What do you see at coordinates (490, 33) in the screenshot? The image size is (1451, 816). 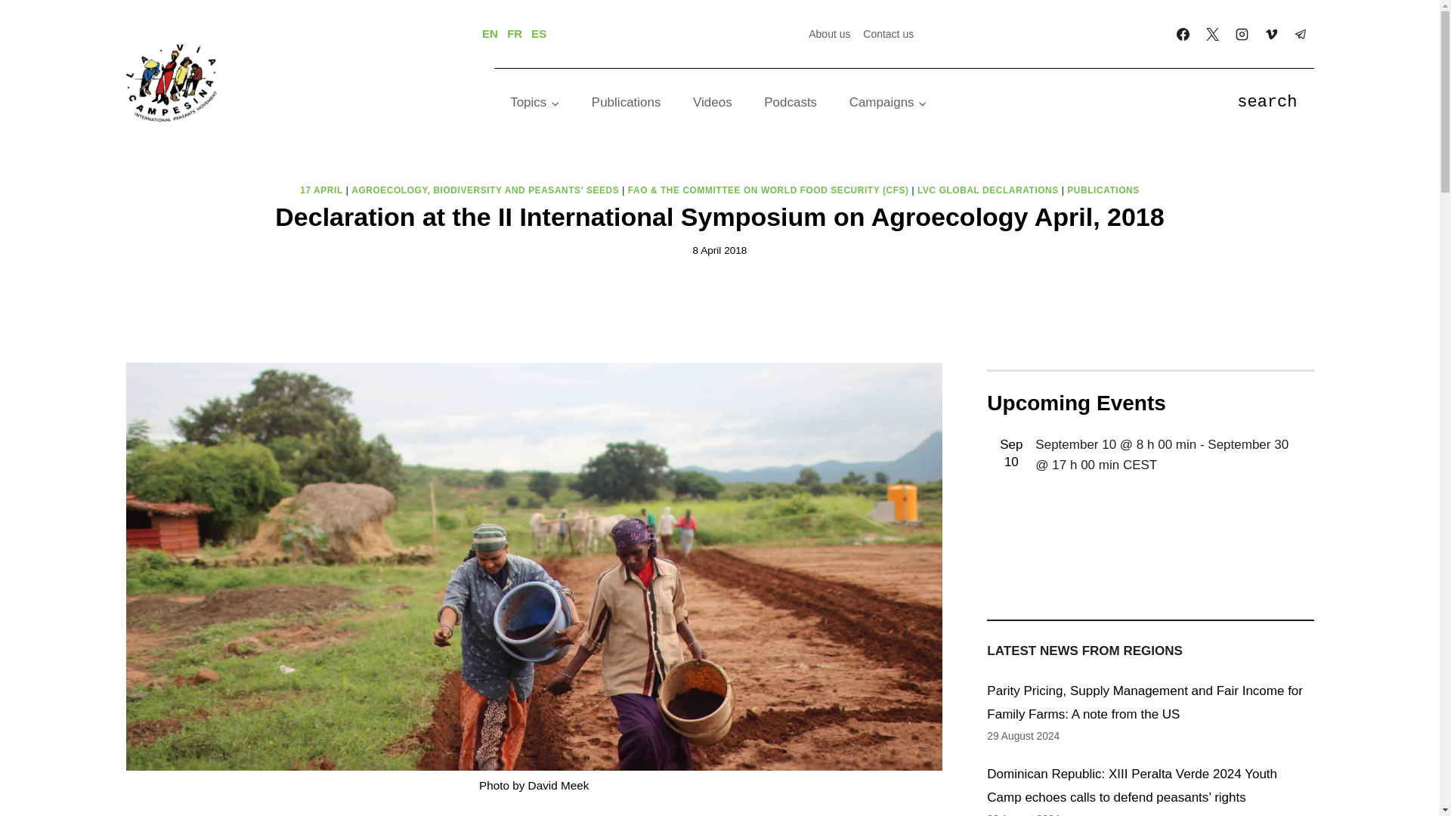 I see `EN` at bounding box center [490, 33].